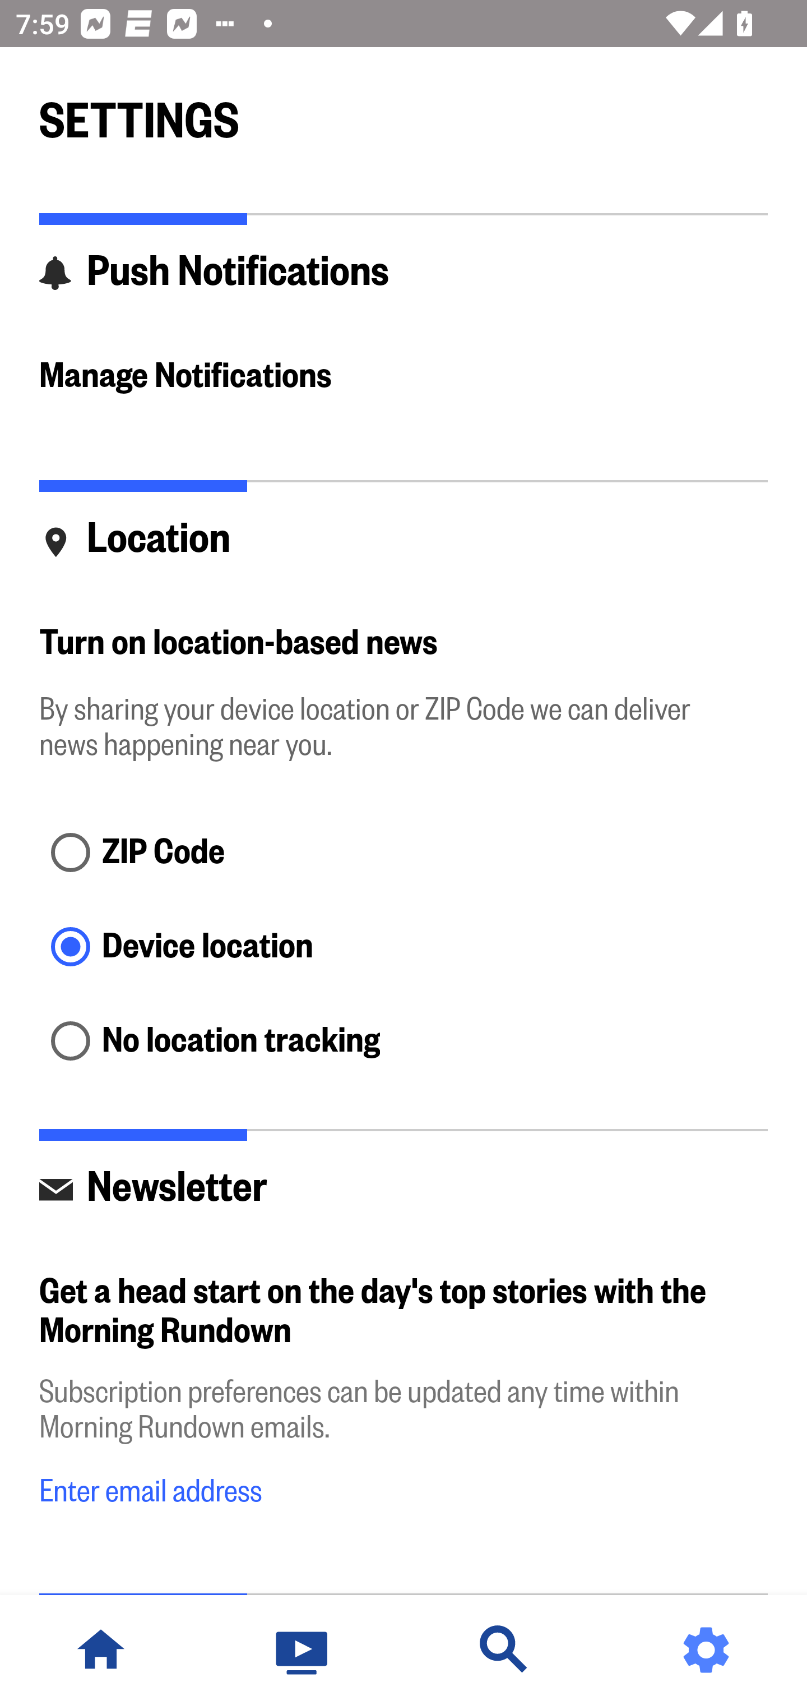  Describe the element at coordinates (101, 1650) in the screenshot. I see `NBC News Home` at that location.